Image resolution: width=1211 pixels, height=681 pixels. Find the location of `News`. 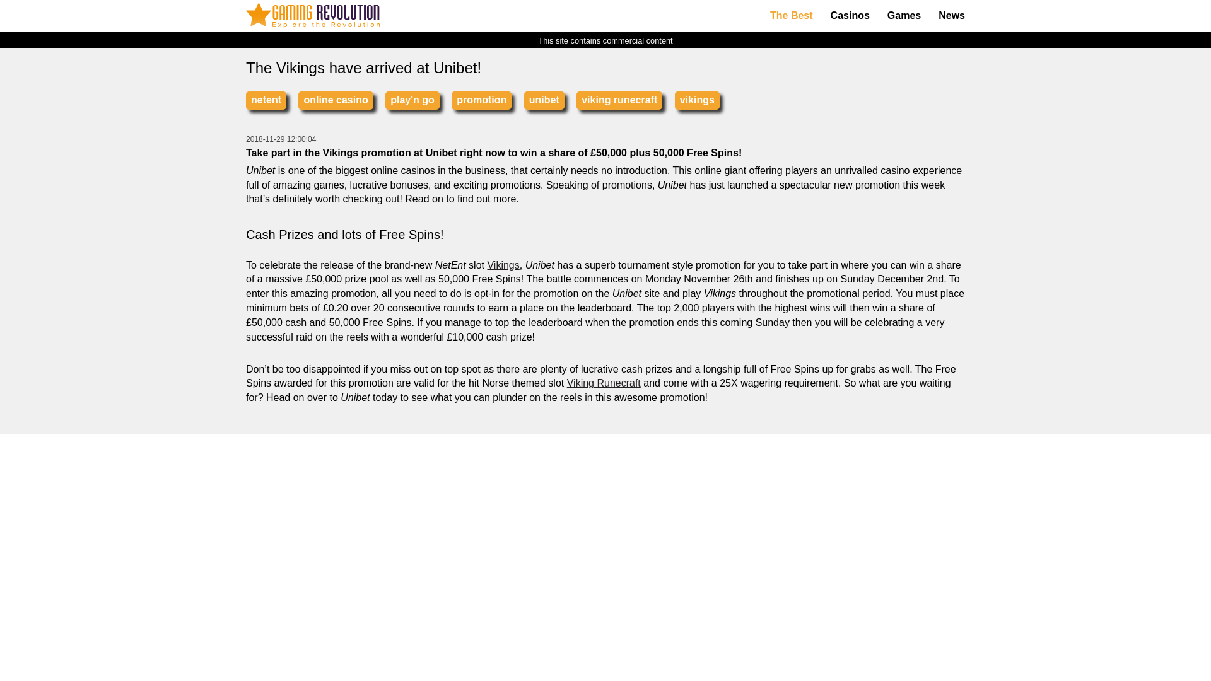

News is located at coordinates (951, 16).